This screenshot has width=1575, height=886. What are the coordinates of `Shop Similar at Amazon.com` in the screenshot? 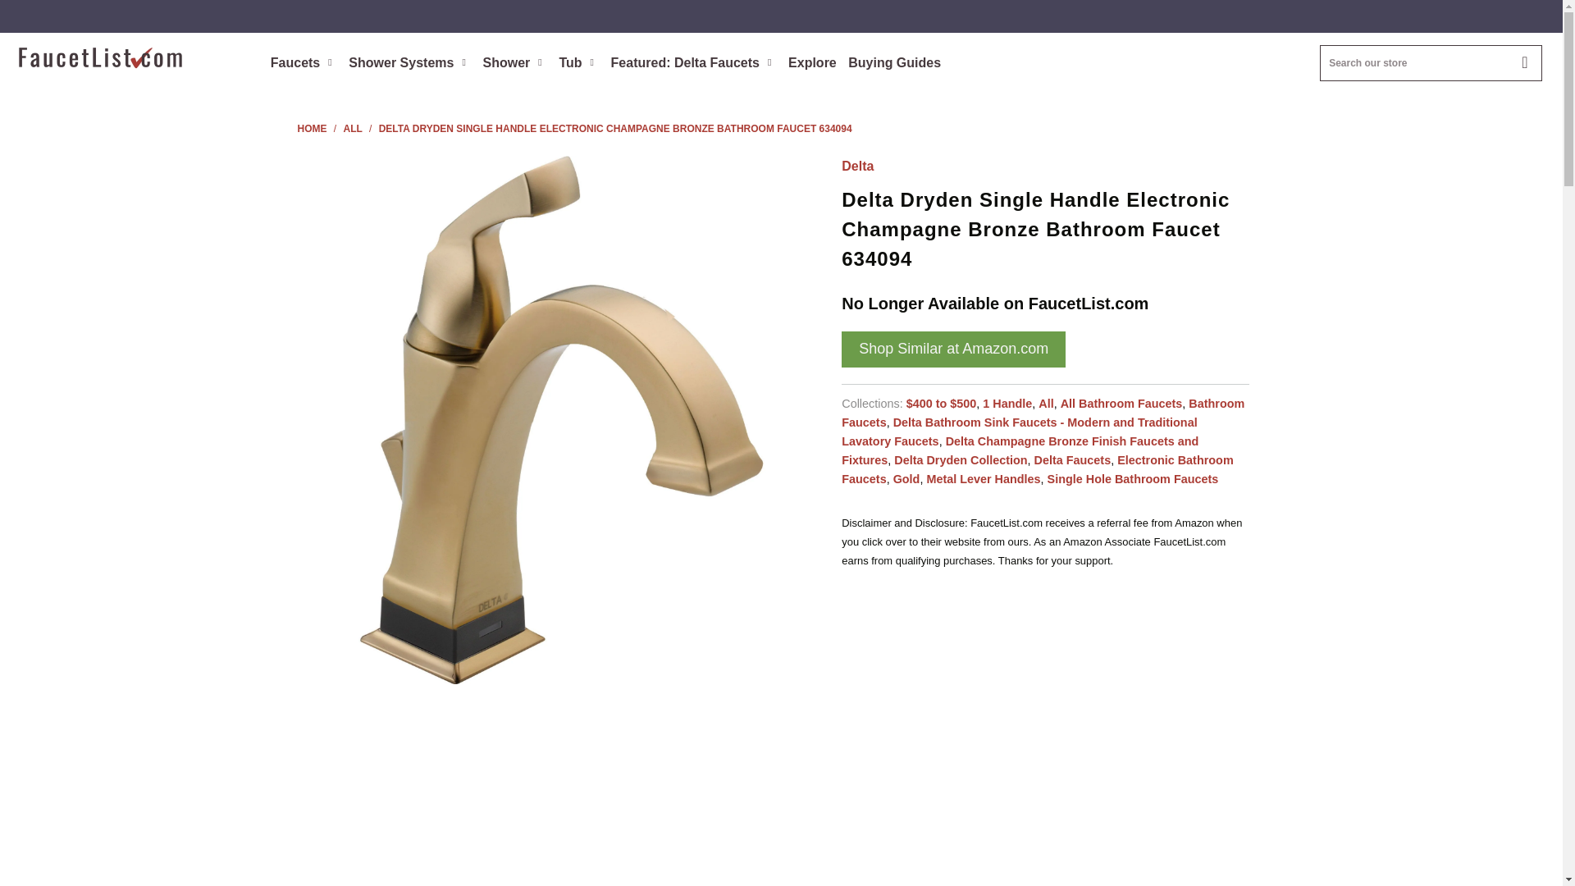 It's located at (953, 349).